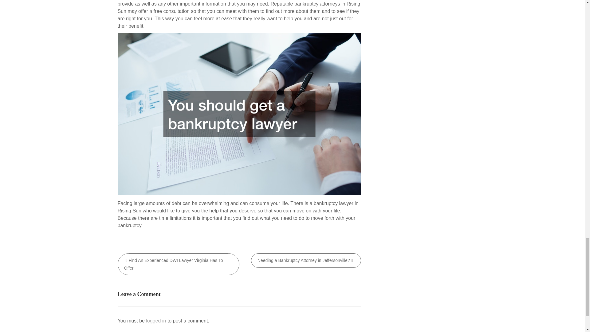 The width and height of the screenshot is (590, 332). What do you see at coordinates (155, 320) in the screenshot?
I see `logged in` at bounding box center [155, 320].